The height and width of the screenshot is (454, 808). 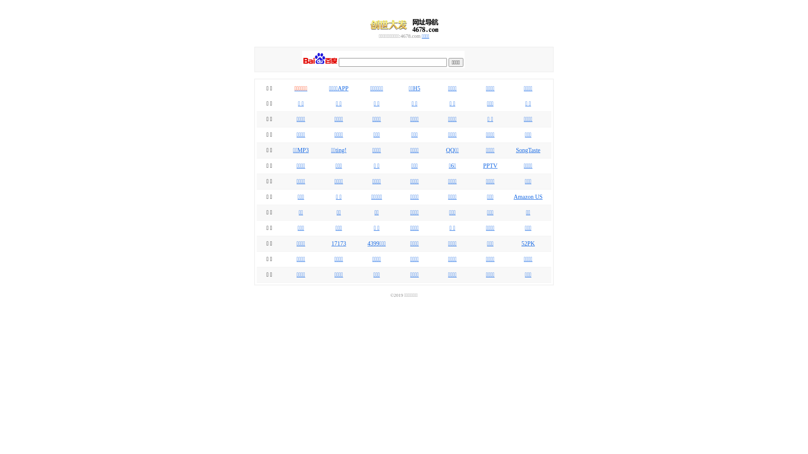 What do you see at coordinates (339, 244) in the screenshot?
I see `17173` at bounding box center [339, 244].